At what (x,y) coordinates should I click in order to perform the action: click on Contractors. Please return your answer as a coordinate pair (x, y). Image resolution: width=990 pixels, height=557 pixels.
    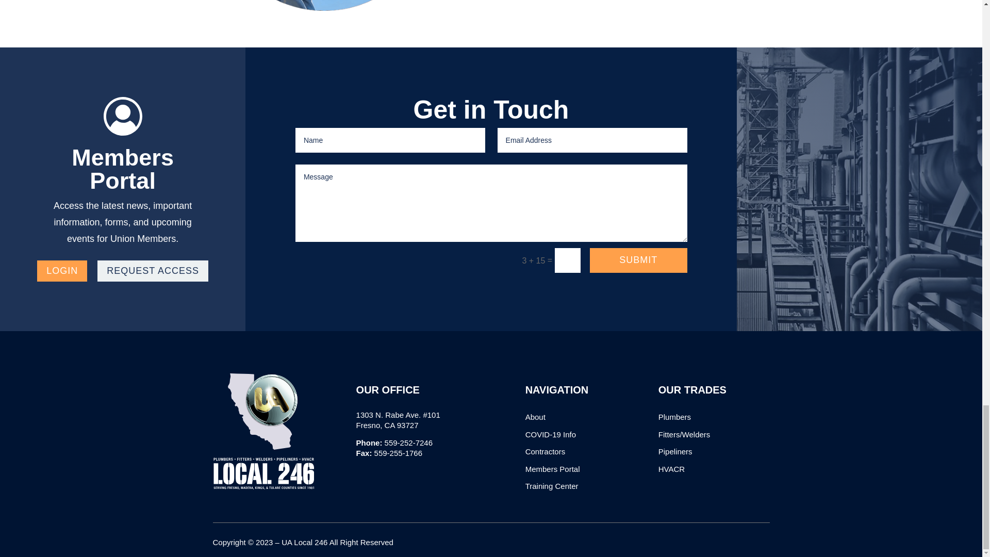
    Looking at the image, I should click on (546, 452).